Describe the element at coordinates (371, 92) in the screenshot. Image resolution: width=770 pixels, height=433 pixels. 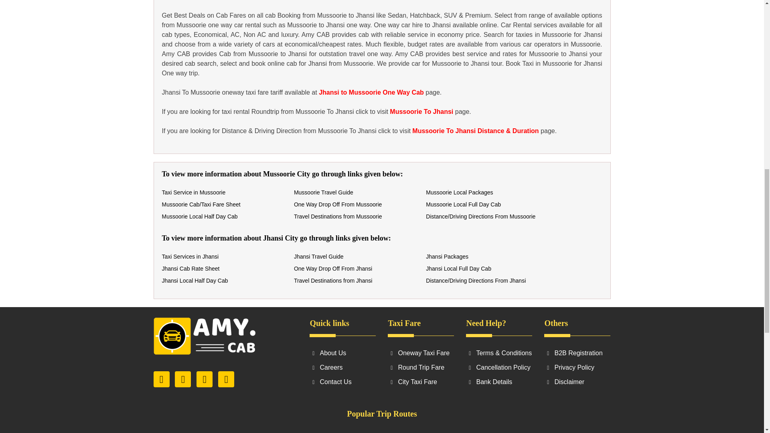
I see `Jhansi to Mussoorie One Way Cab` at that location.